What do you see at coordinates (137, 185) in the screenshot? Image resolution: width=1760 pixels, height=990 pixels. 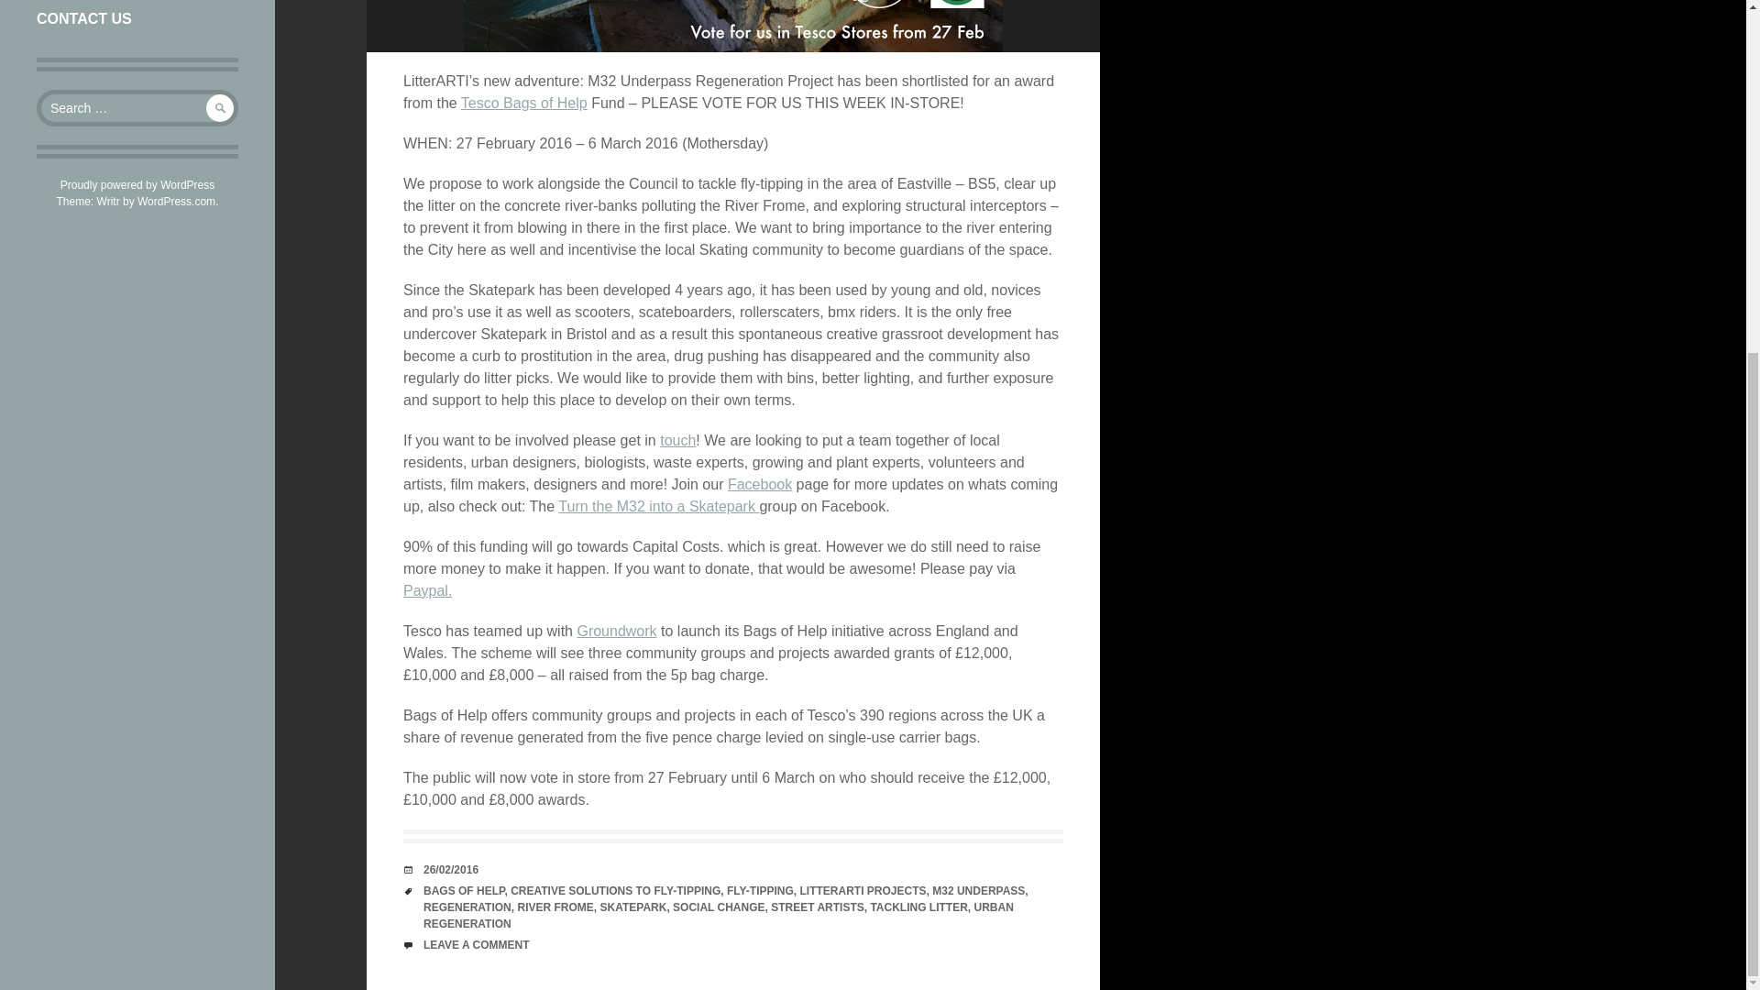 I see `A Semantic Personal Publishing Platform` at bounding box center [137, 185].